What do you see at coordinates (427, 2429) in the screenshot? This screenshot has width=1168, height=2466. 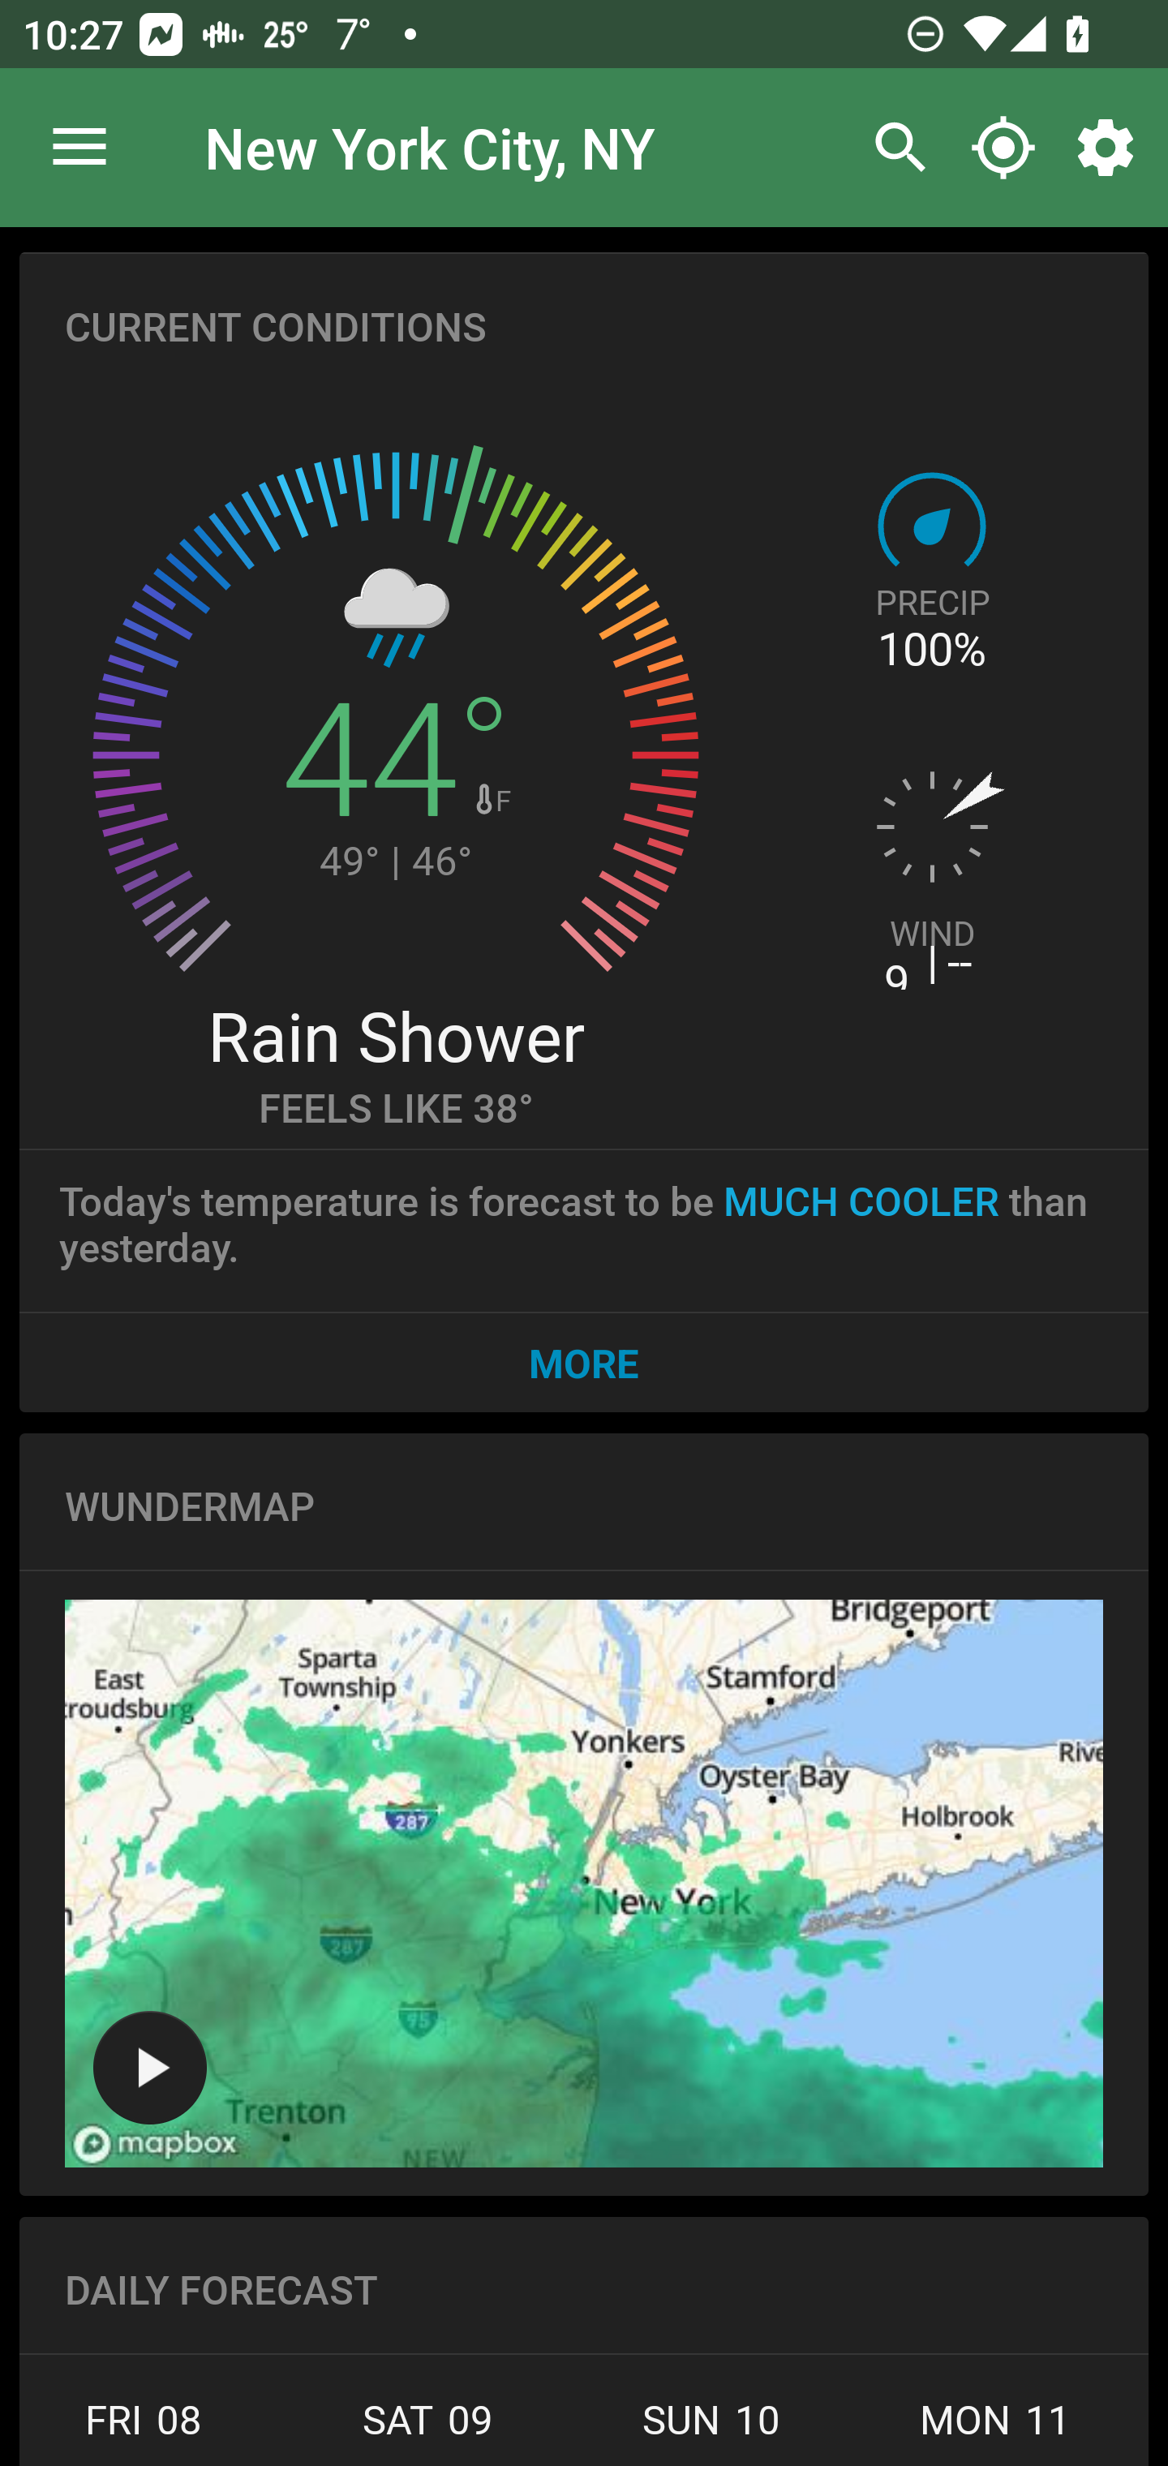 I see `SAT 09` at bounding box center [427, 2429].